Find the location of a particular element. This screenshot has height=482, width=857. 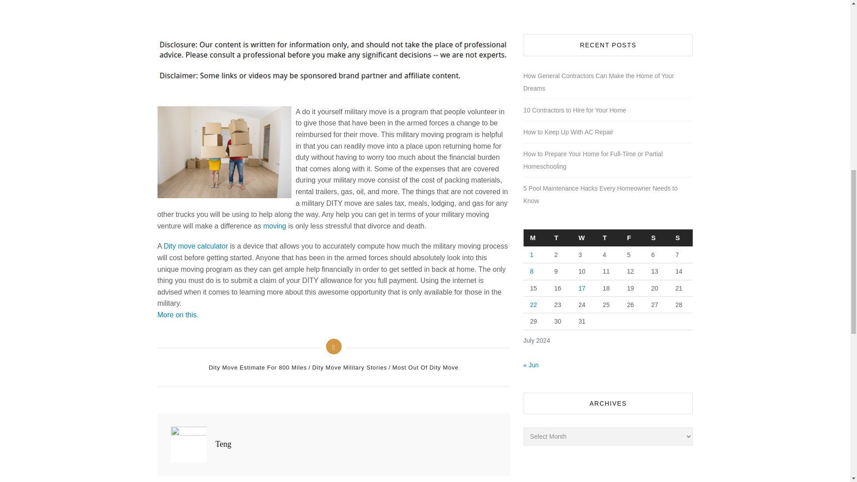

22 is located at coordinates (534, 305).